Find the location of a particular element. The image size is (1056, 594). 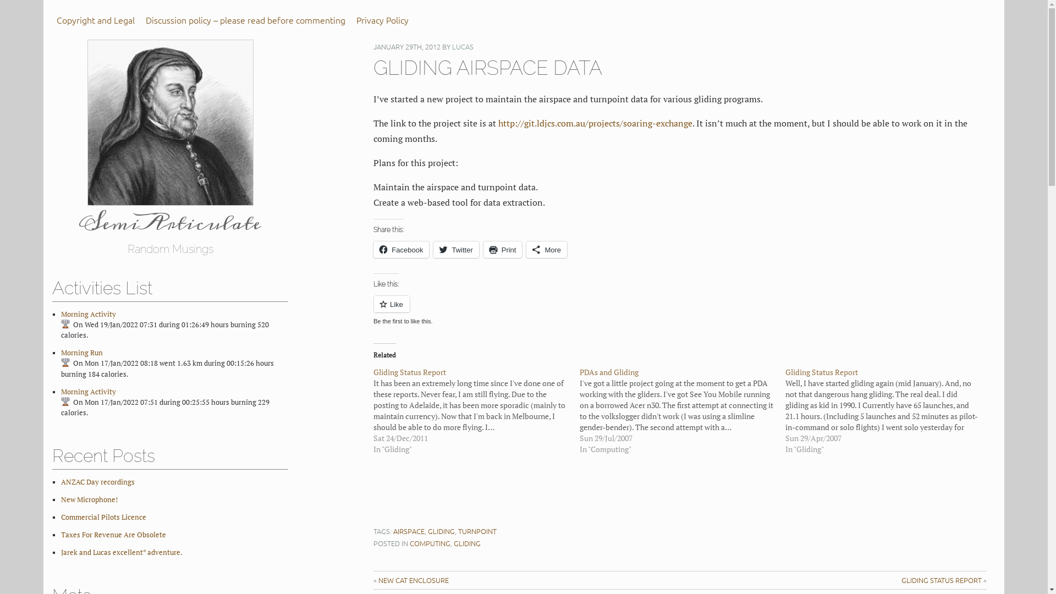

Taxes For Revenue Are Obsolete is located at coordinates (113, 535).